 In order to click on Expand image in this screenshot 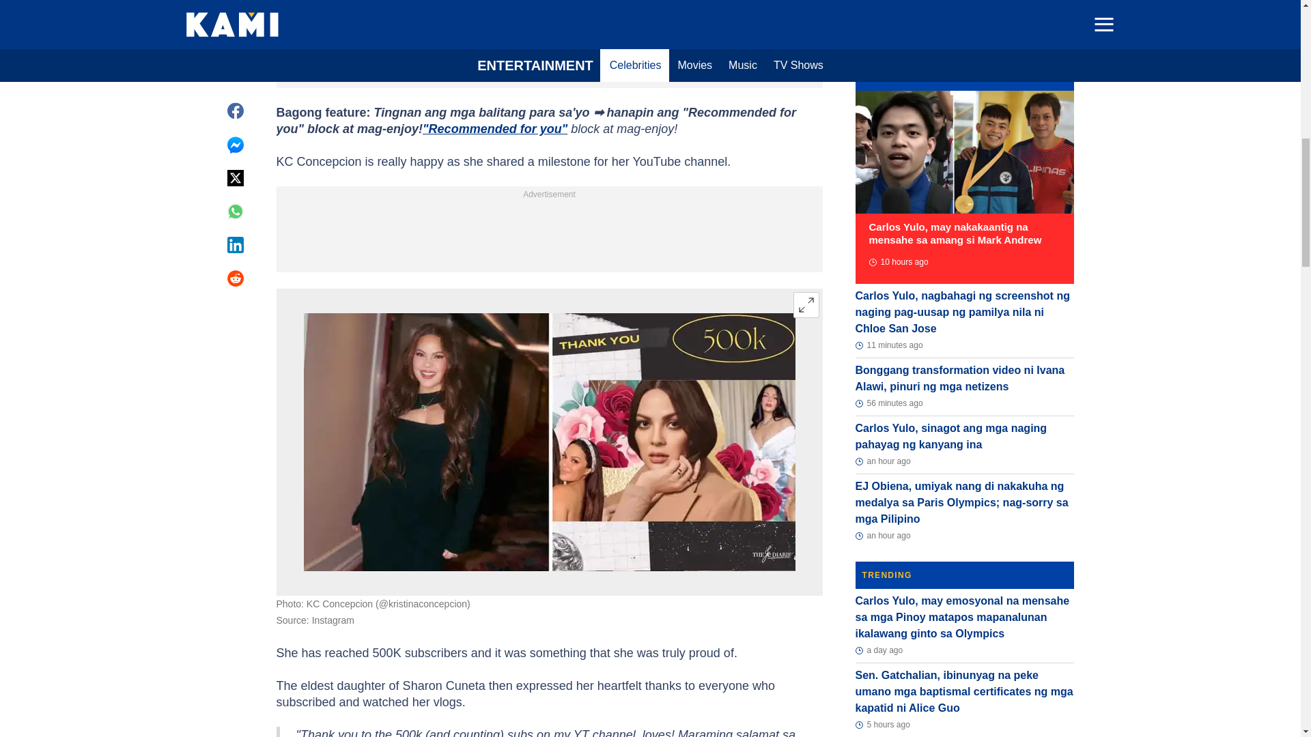, I will do `click(806, 304)`.